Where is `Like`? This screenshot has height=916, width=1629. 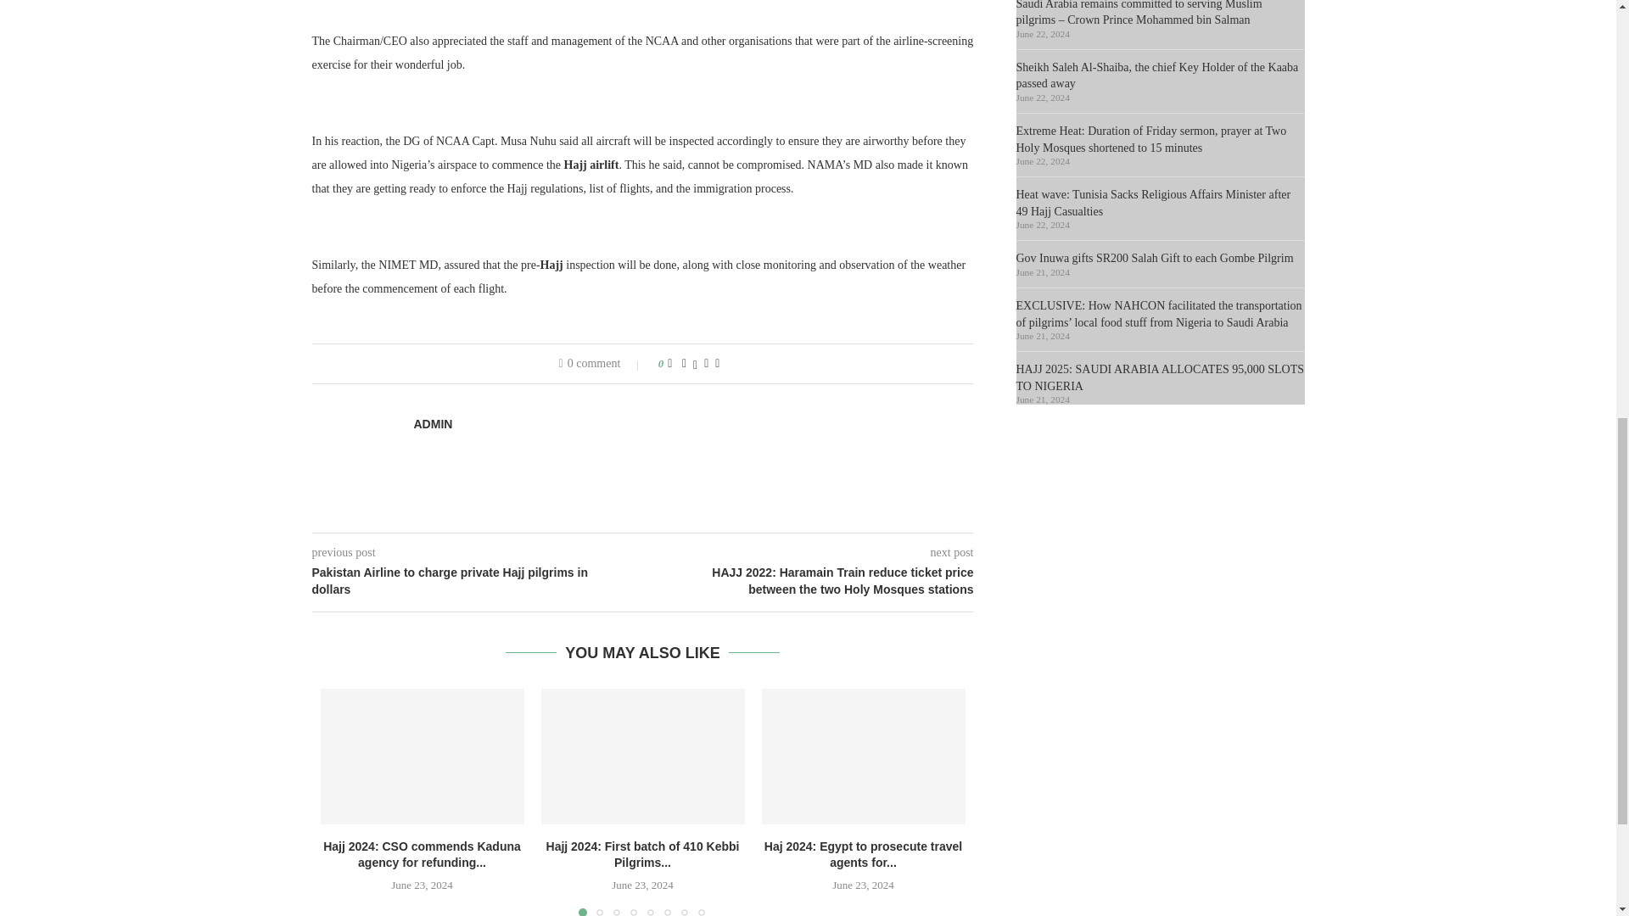
Like is located at coordinates (669, 364).